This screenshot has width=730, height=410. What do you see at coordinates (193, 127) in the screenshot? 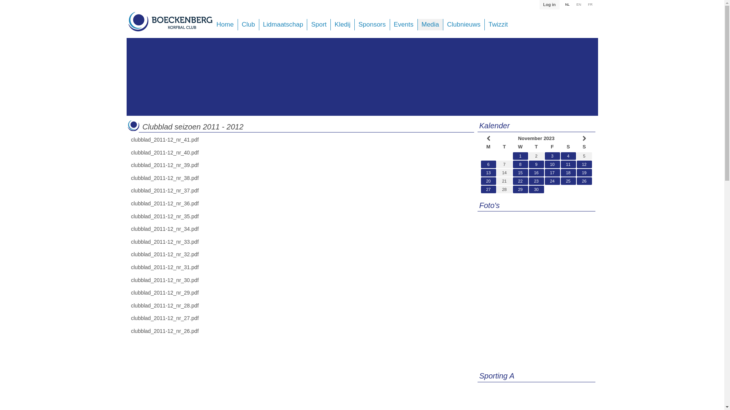
I see `Clubblad seizoen 2011 - 2012` at bounding box center [193, 127].